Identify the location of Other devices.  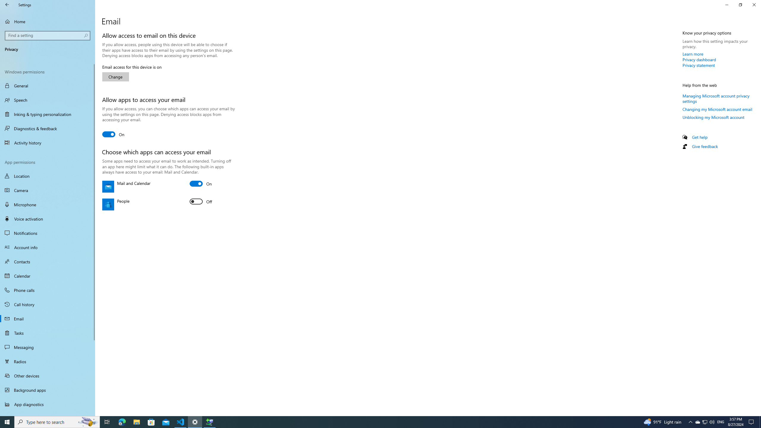
(48, 375).